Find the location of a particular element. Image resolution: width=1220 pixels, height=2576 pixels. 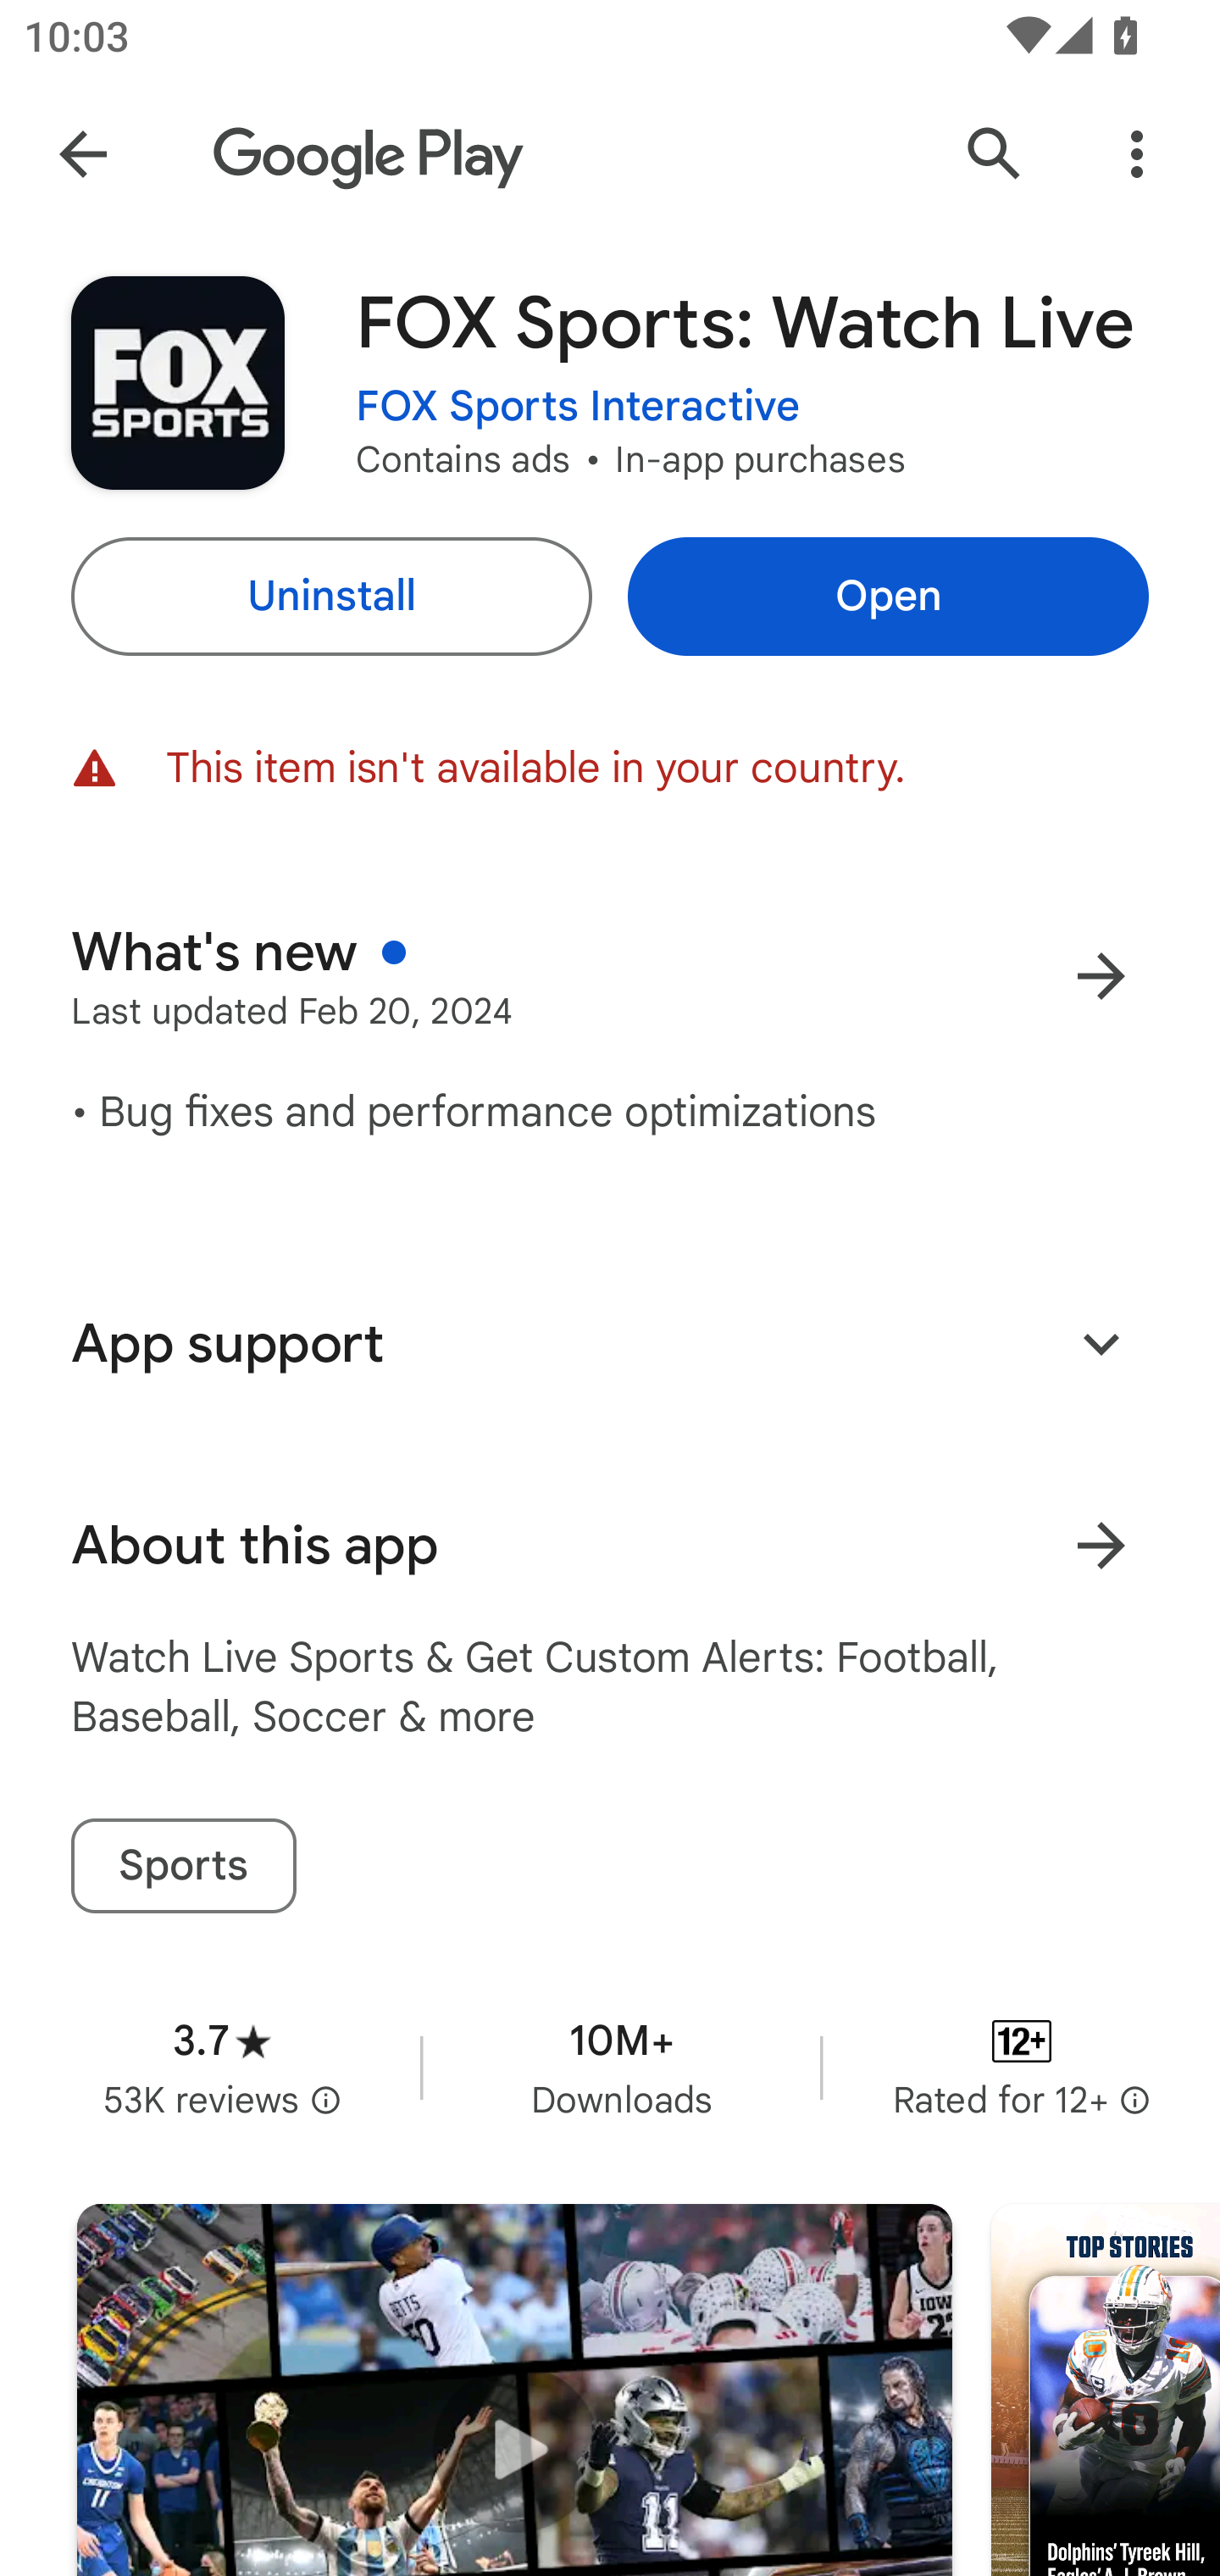

Expand is located at coordinates (1101, 1342).